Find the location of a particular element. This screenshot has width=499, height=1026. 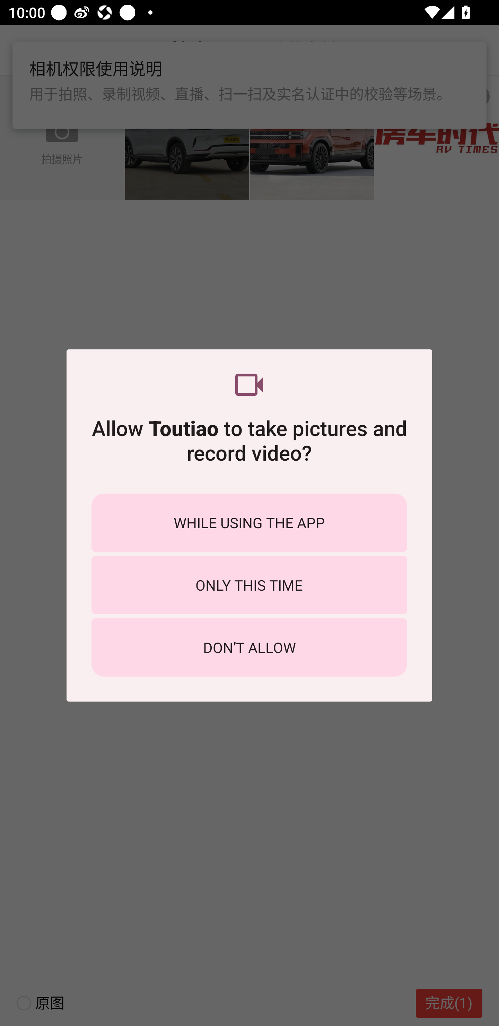

ONLY THIS TIME is located at coordinates (249, 585).